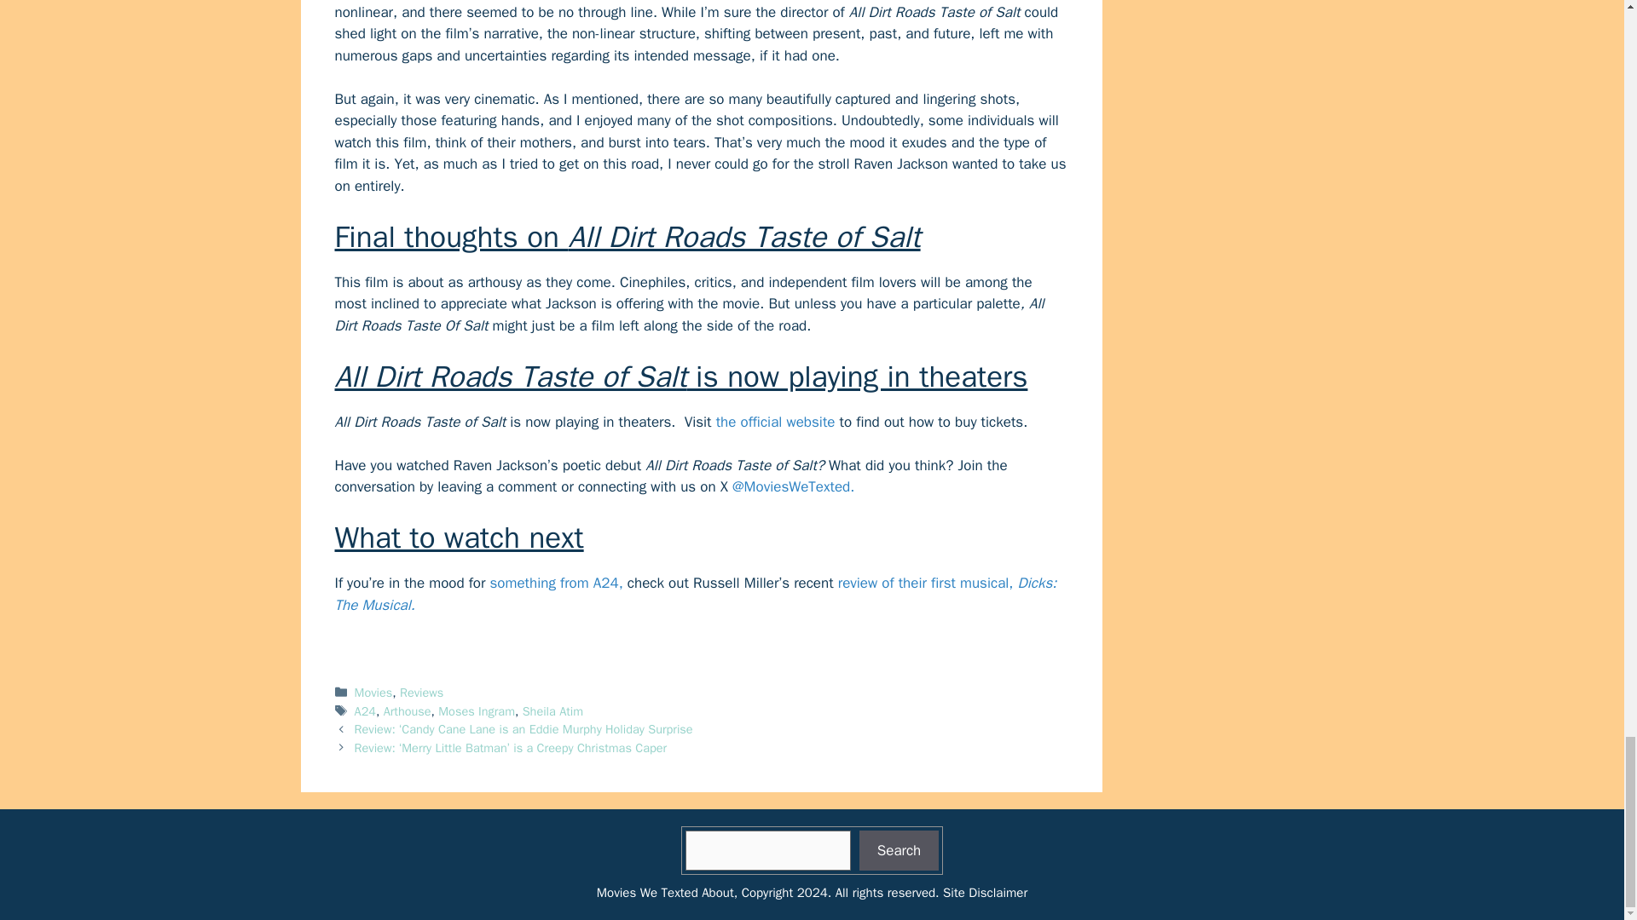  Describe the element at coordinates (694, 594) in the screenshot. I see `review of their first musical, Dicks: The Musical.` at that location.